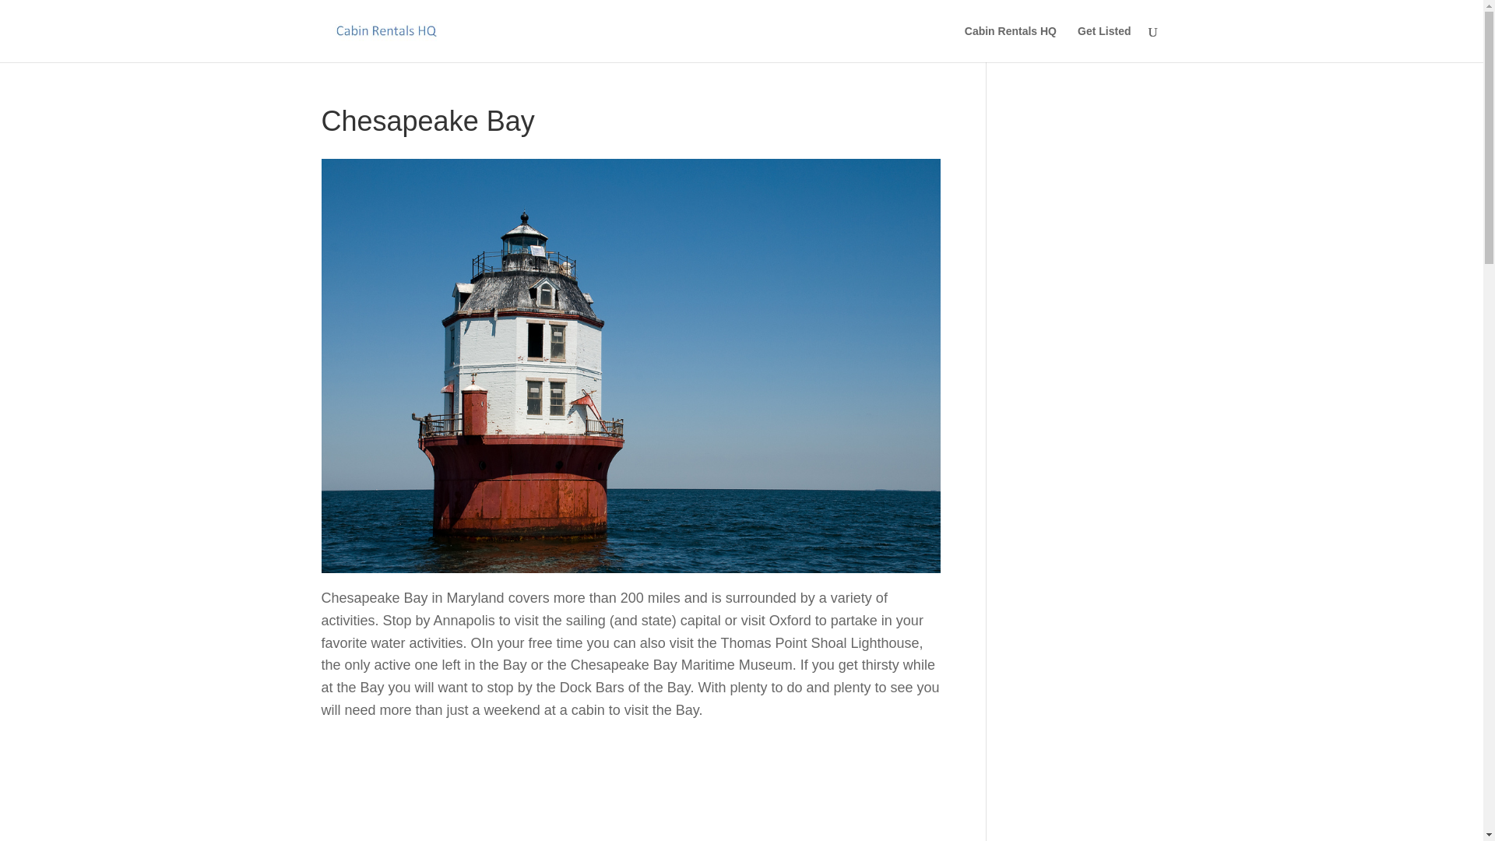  I want to click on Advertisement, so click(631, 792).